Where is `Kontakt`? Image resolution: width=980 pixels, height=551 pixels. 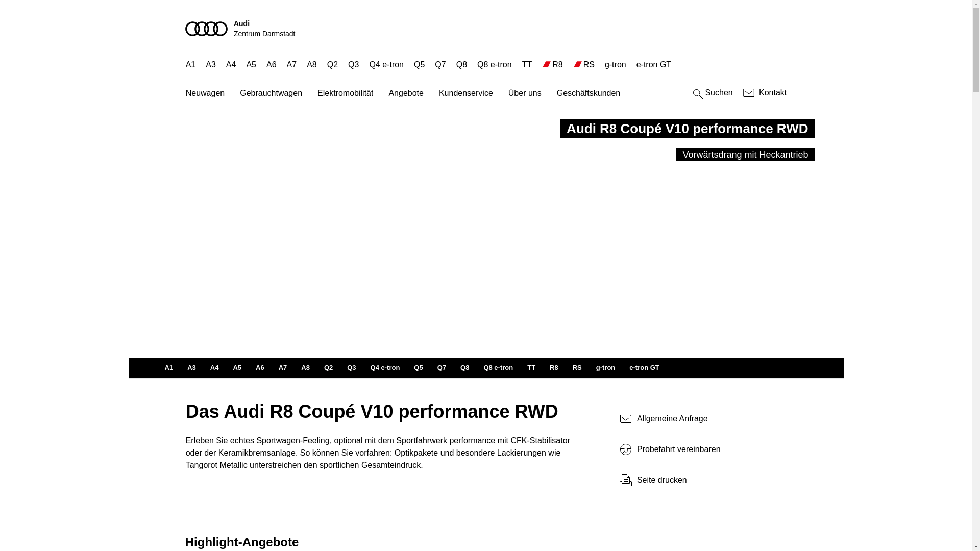
Kontakt is located at coordinates (764, 93).